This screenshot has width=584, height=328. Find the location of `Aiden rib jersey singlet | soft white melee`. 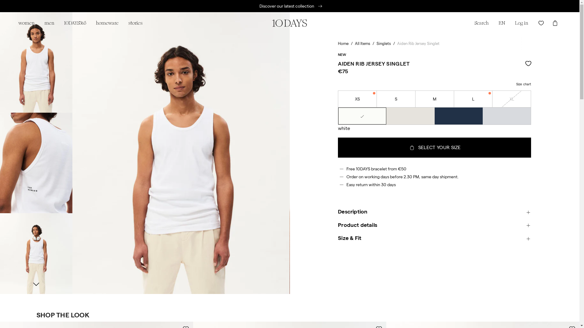

Aiden rib jersey singlet | soft white melee is located at coordinates (411, 116).